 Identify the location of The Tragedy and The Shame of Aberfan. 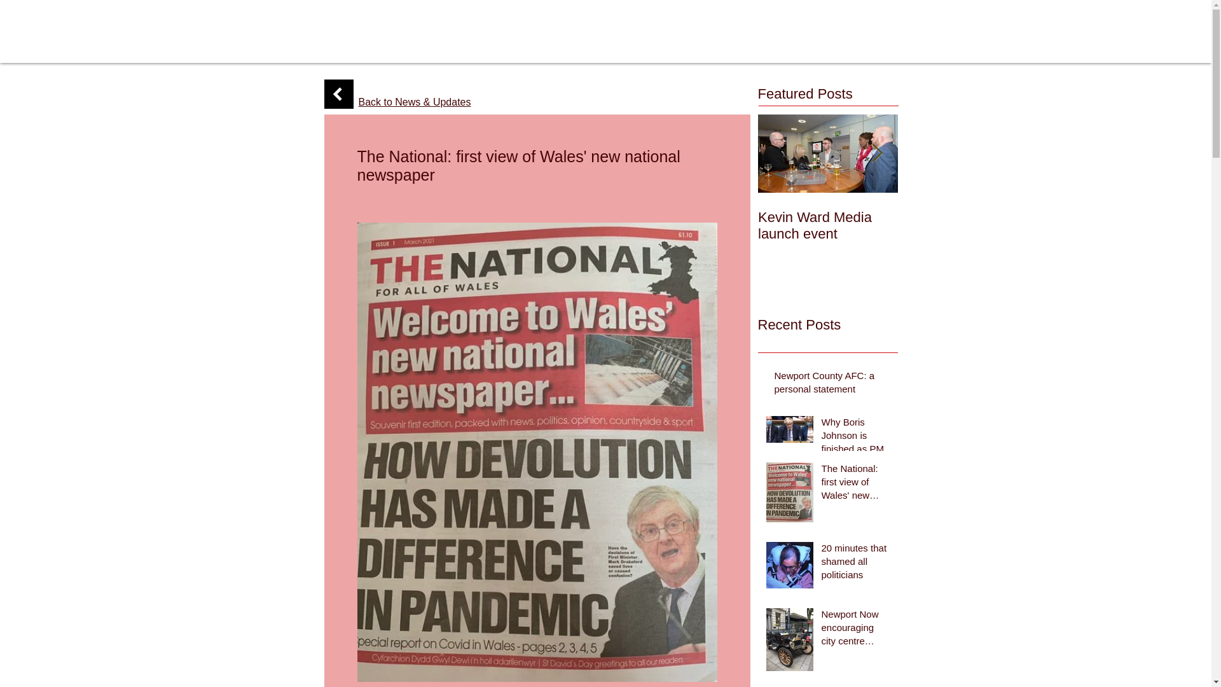
(968, 226).